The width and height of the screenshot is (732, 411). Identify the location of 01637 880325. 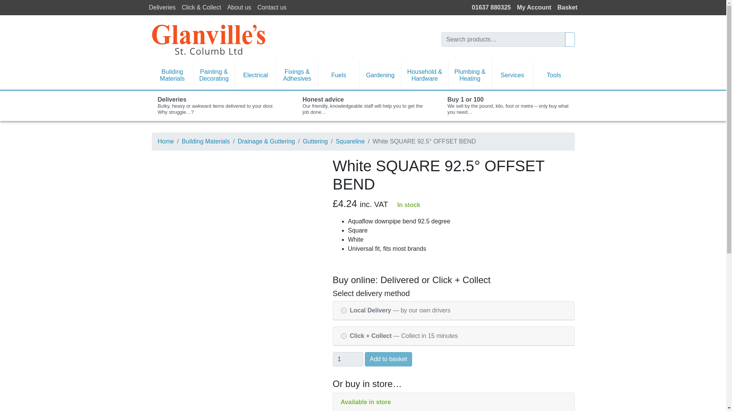
(491, 8).